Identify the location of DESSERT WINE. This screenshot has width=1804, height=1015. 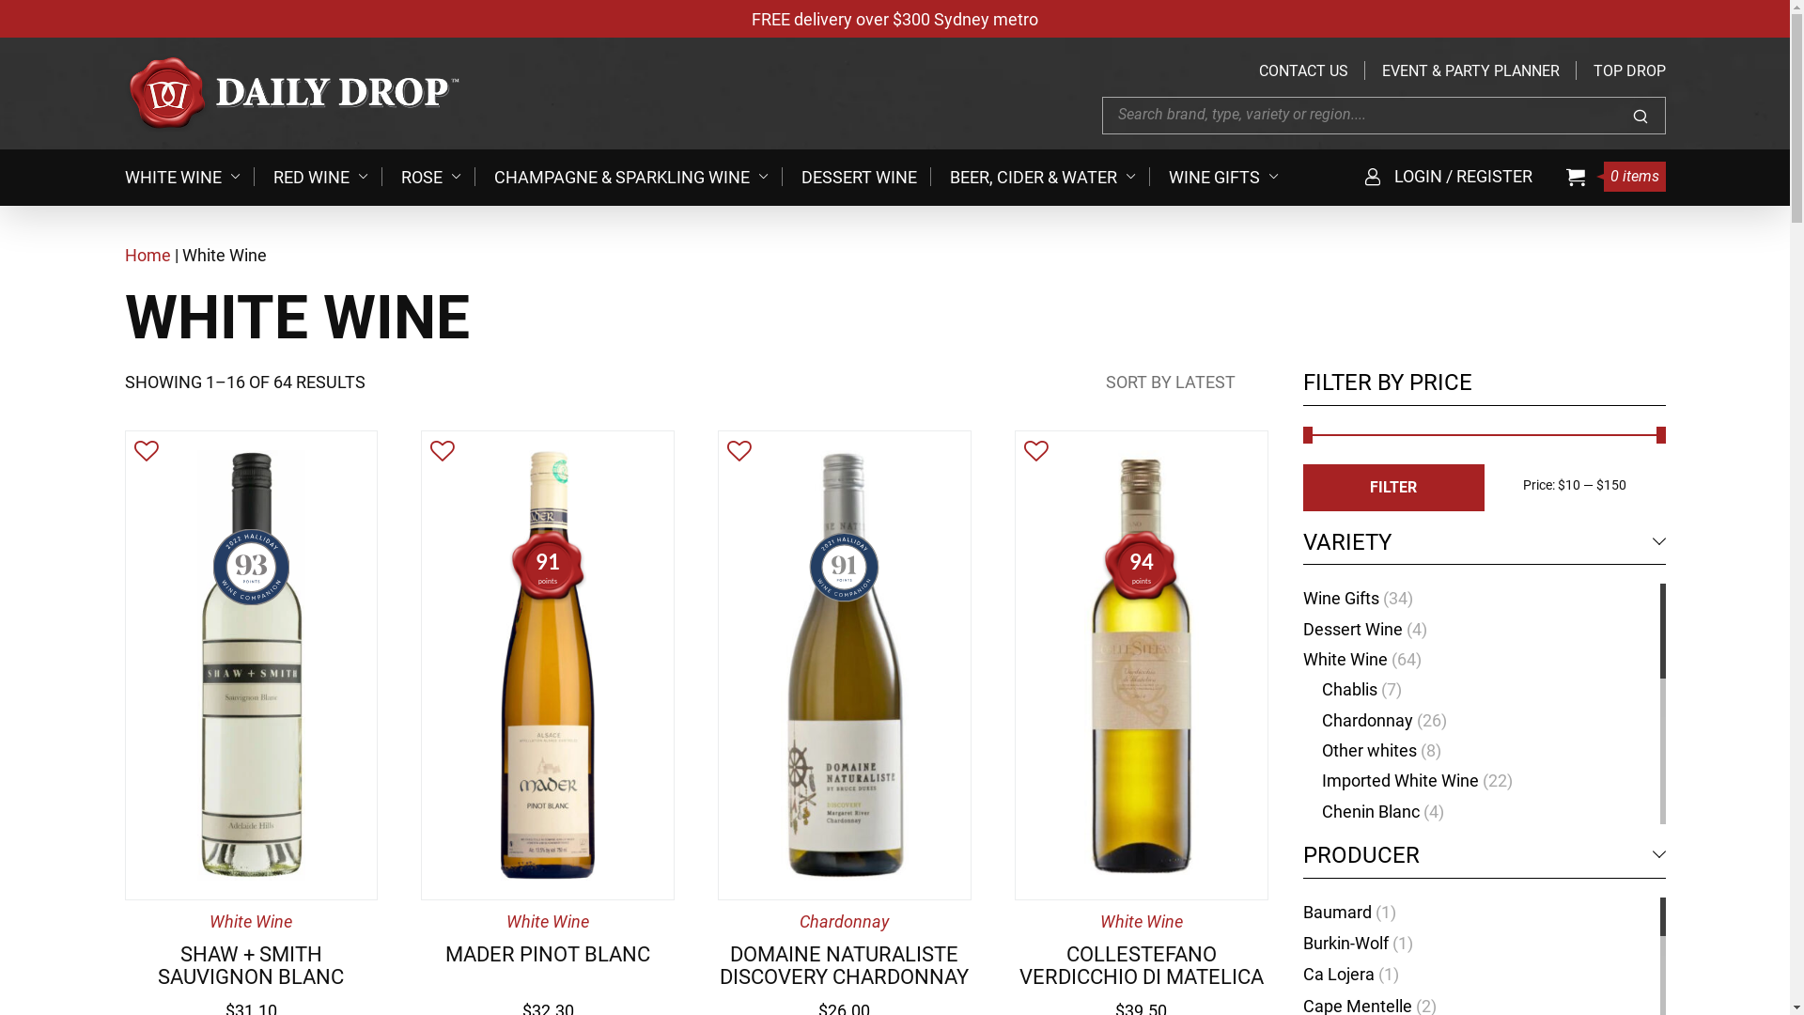
(865, 177).